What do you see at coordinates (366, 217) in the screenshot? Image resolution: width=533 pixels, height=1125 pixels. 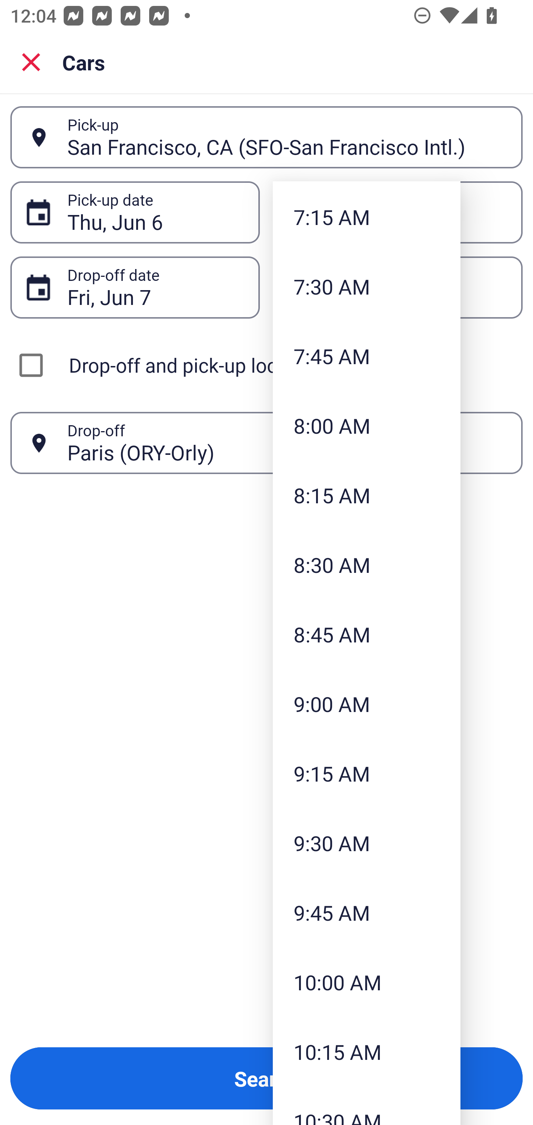 I see `7:15 AM` at bounding box center [366, 217].